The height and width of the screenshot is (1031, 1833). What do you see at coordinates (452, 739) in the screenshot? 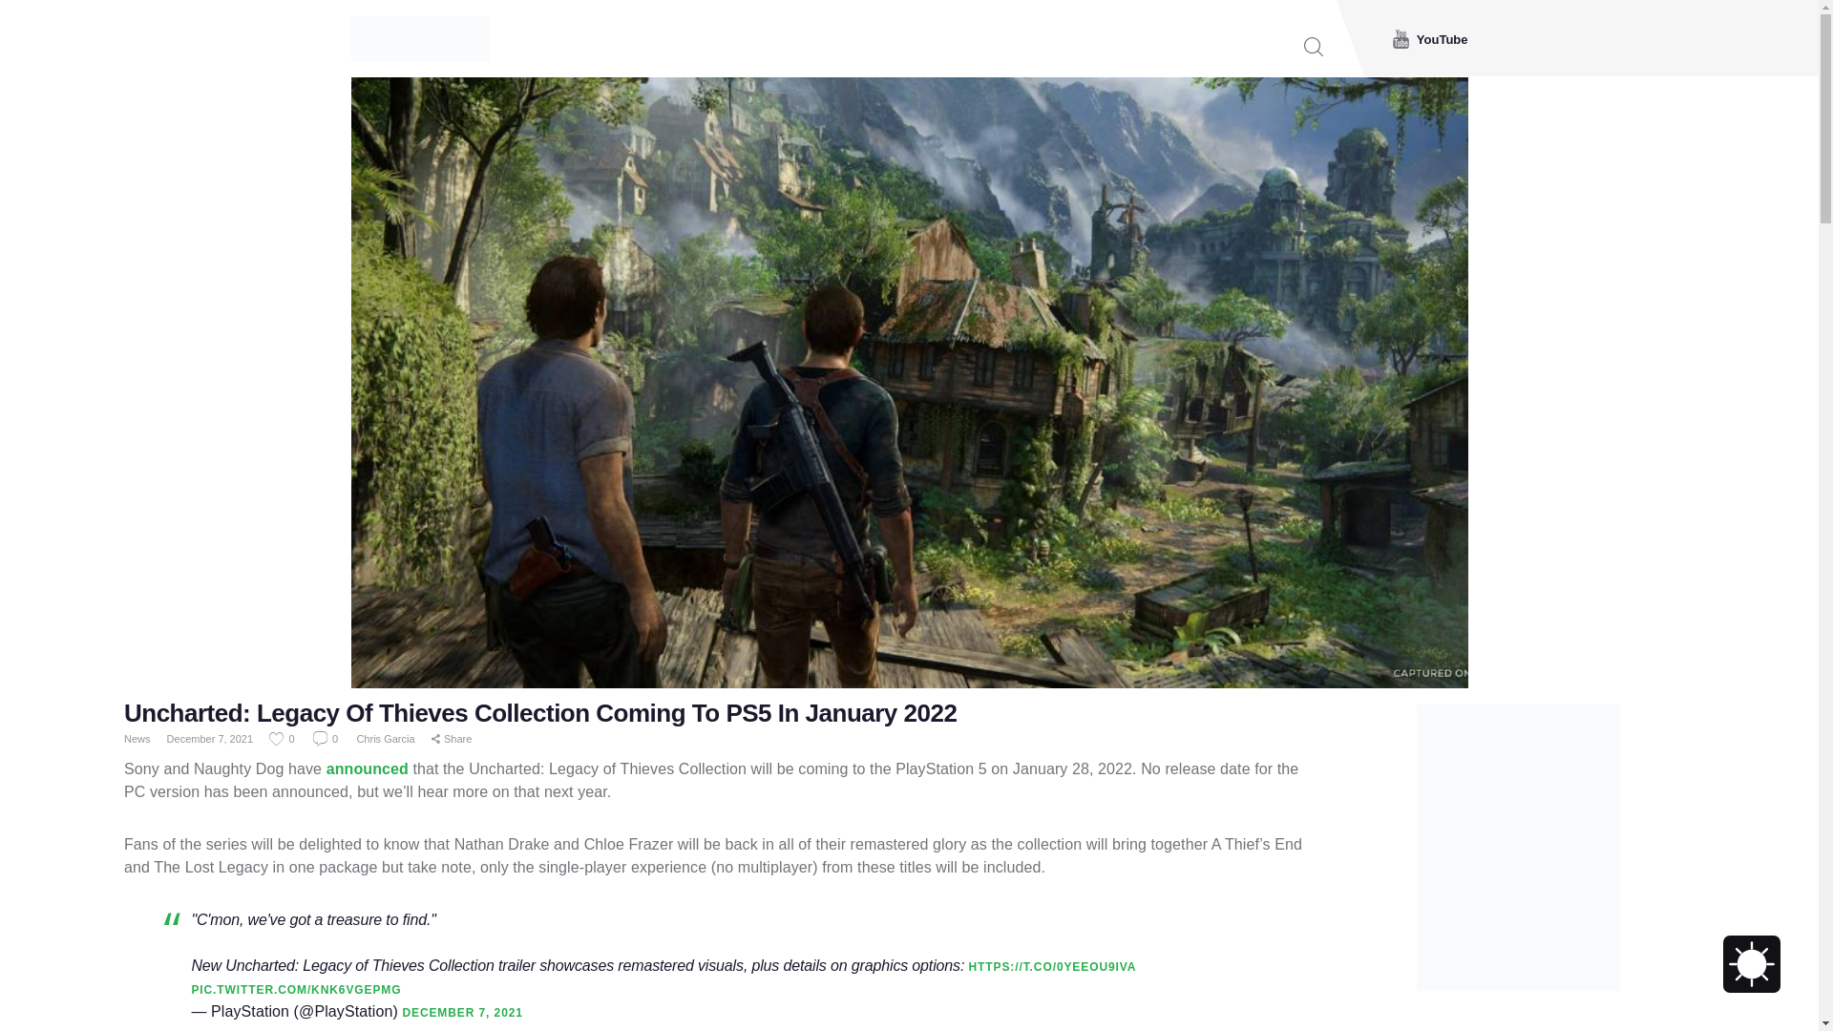
I see `Share` at bounding box center [452, 739].